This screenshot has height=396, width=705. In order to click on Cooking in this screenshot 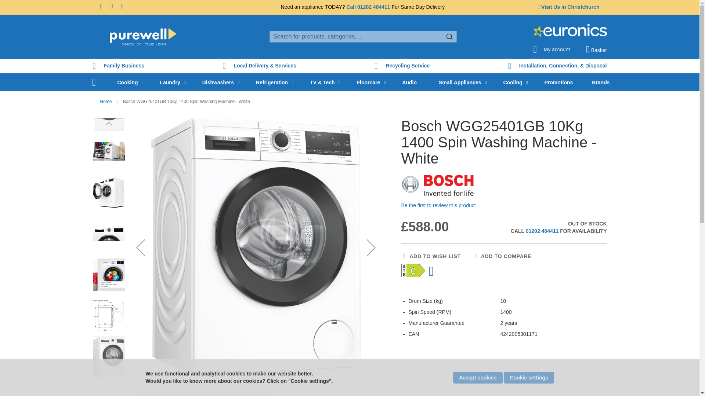, I will do `click(129, 82)`.